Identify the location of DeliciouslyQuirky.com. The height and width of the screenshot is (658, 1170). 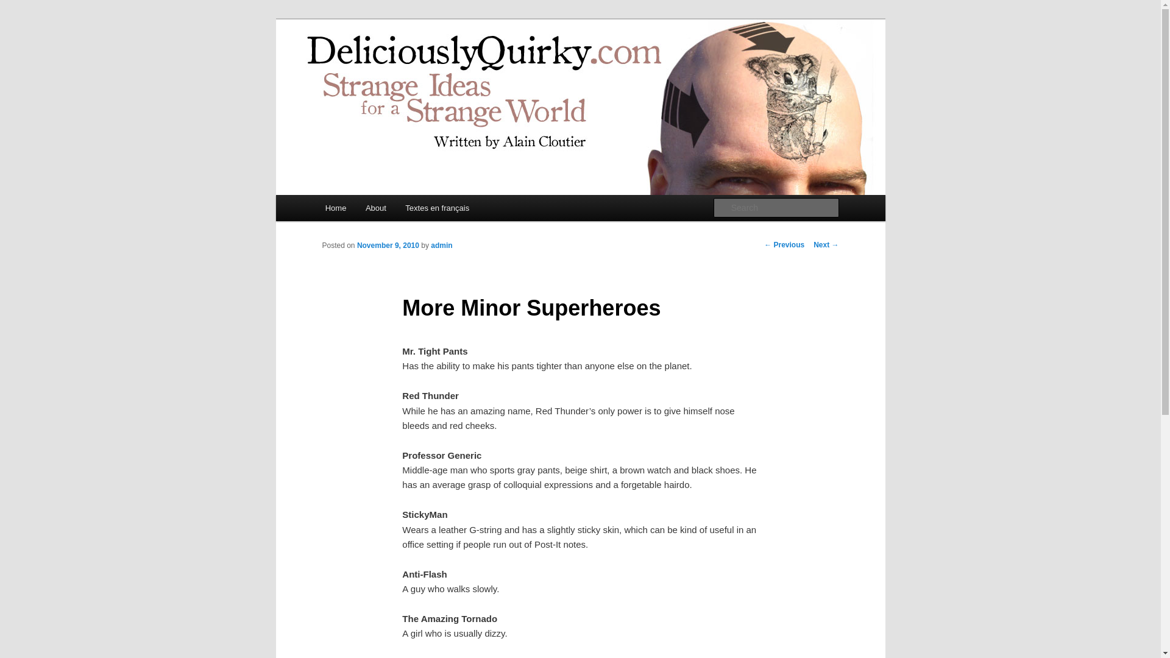
(419, 63).